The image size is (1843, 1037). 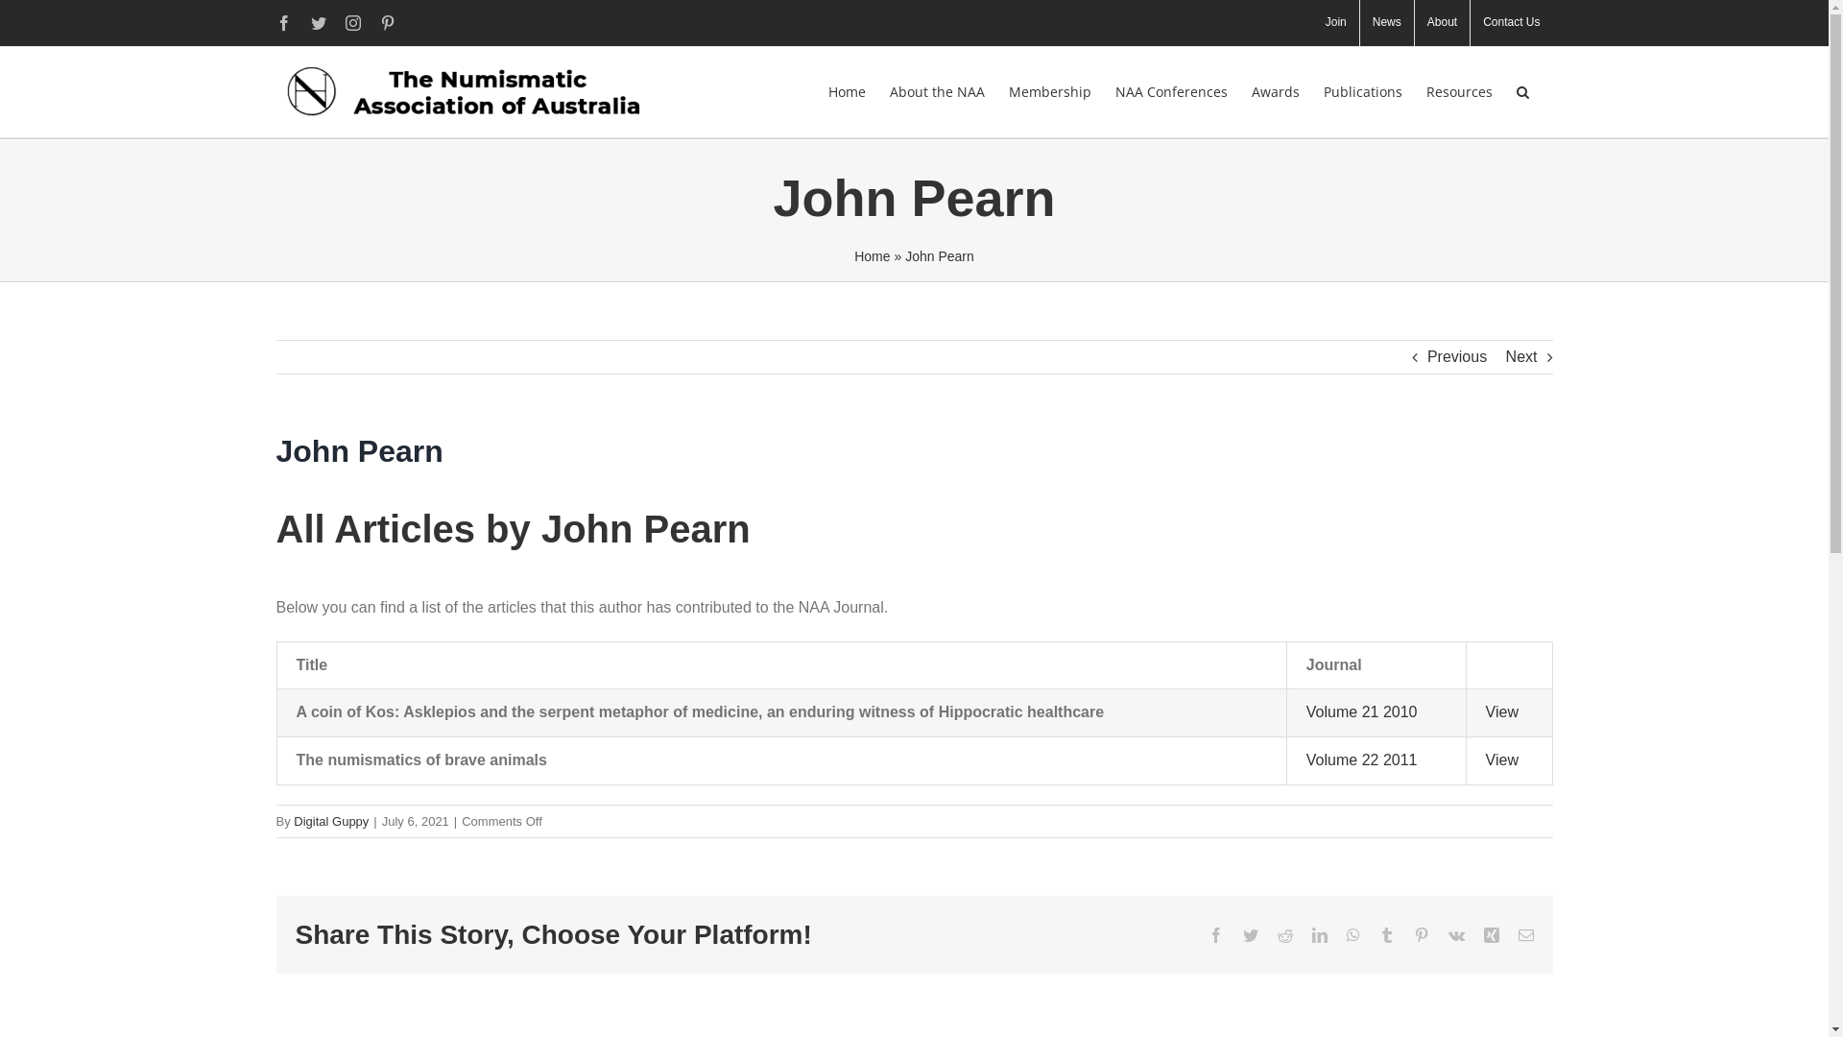 I want to click on Twitter, so click(x=319, y=23).